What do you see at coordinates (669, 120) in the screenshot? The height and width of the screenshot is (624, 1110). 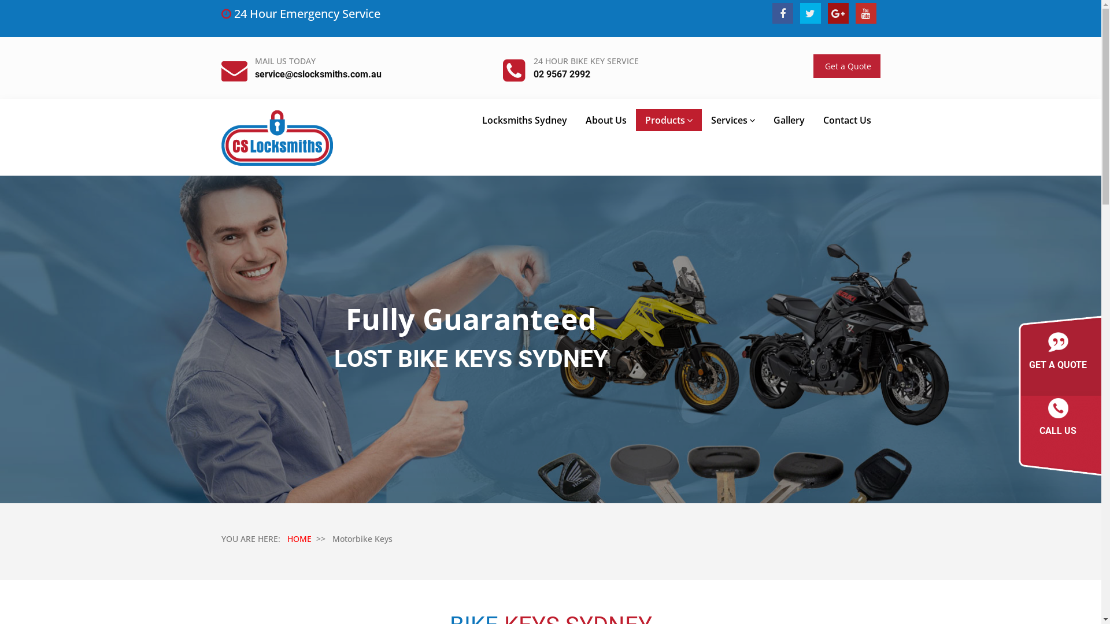 I see `Products` at bounding box center [669, 120].